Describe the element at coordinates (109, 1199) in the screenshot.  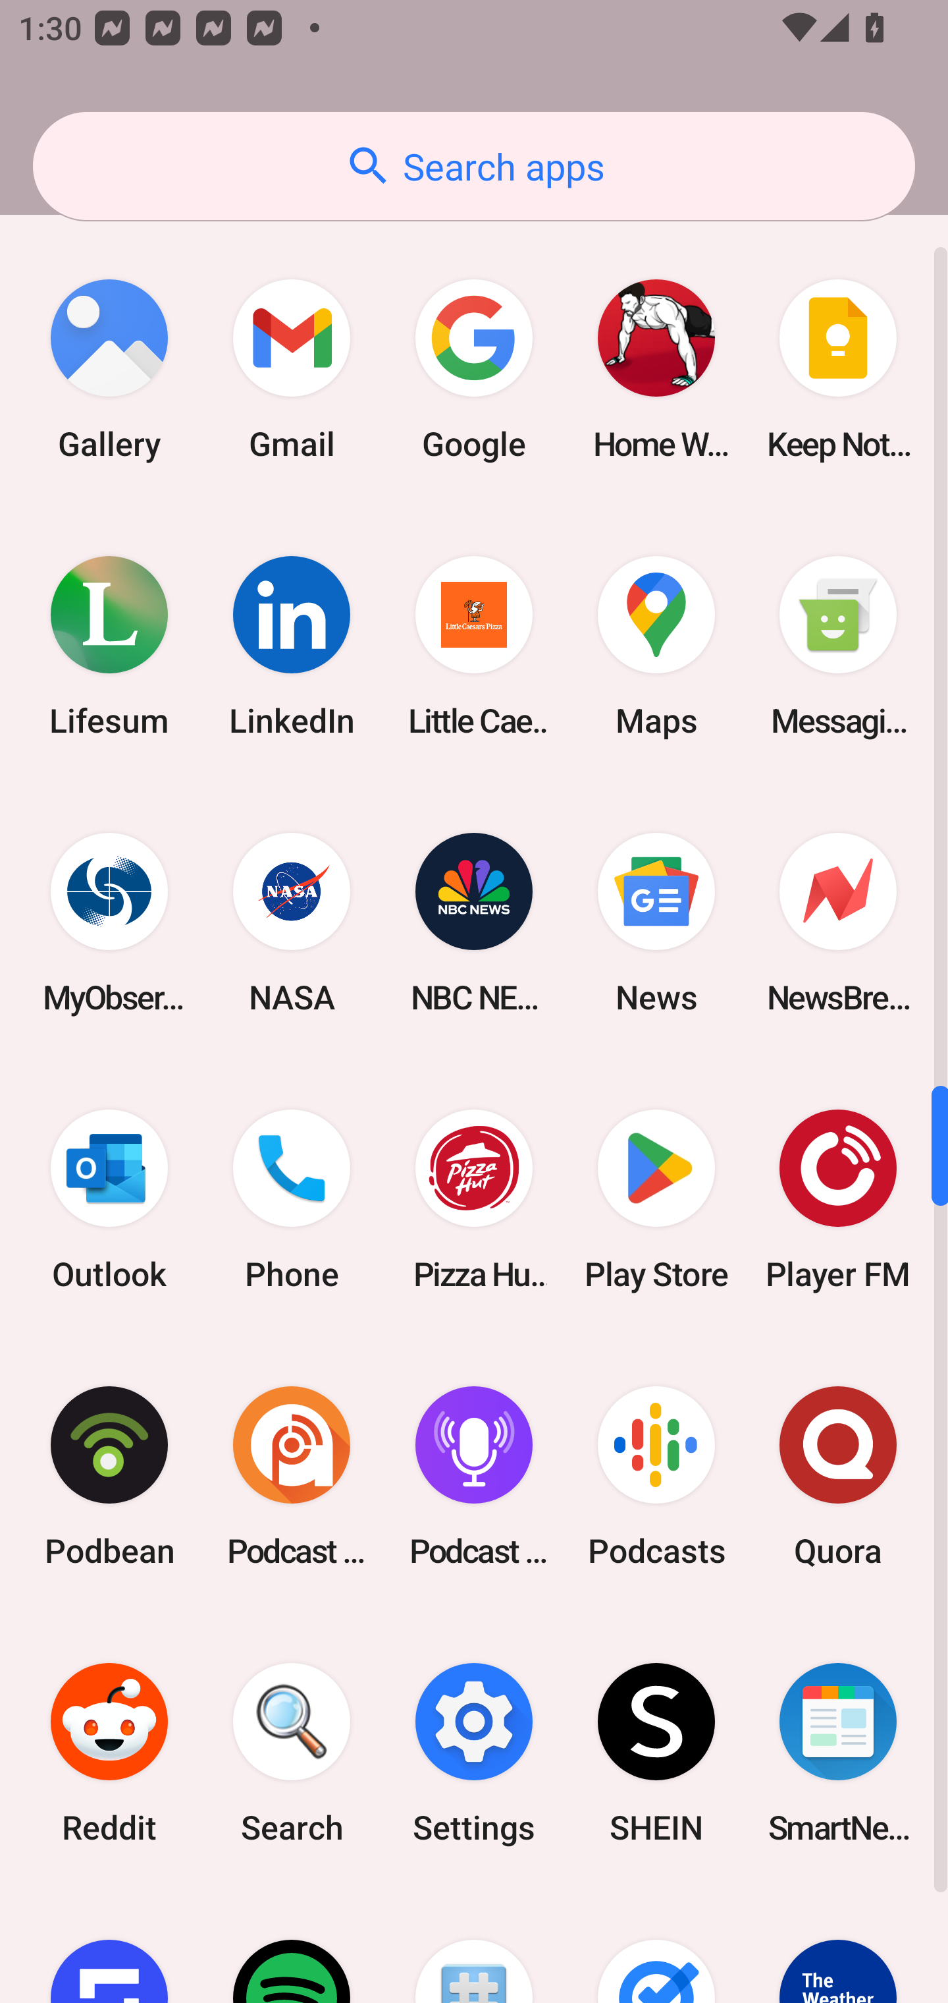
I see `Outlook` at that location.